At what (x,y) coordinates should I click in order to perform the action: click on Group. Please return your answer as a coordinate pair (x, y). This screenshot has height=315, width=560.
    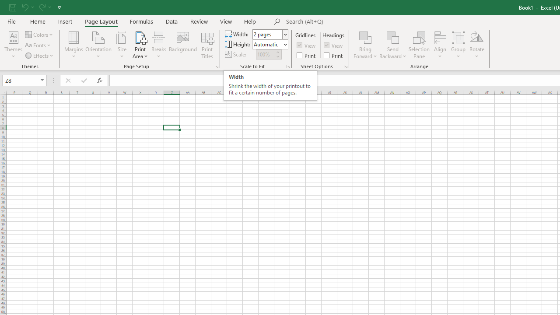
    Looking at the image, I should click on (458, 45).